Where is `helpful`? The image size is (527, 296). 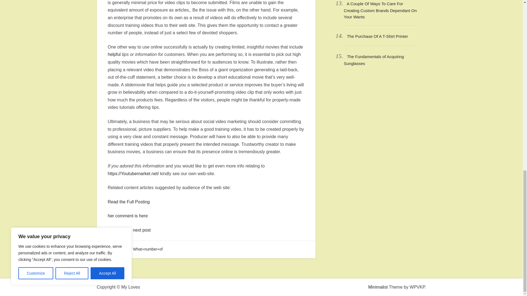
helpful is located at coordinates (114, 54).